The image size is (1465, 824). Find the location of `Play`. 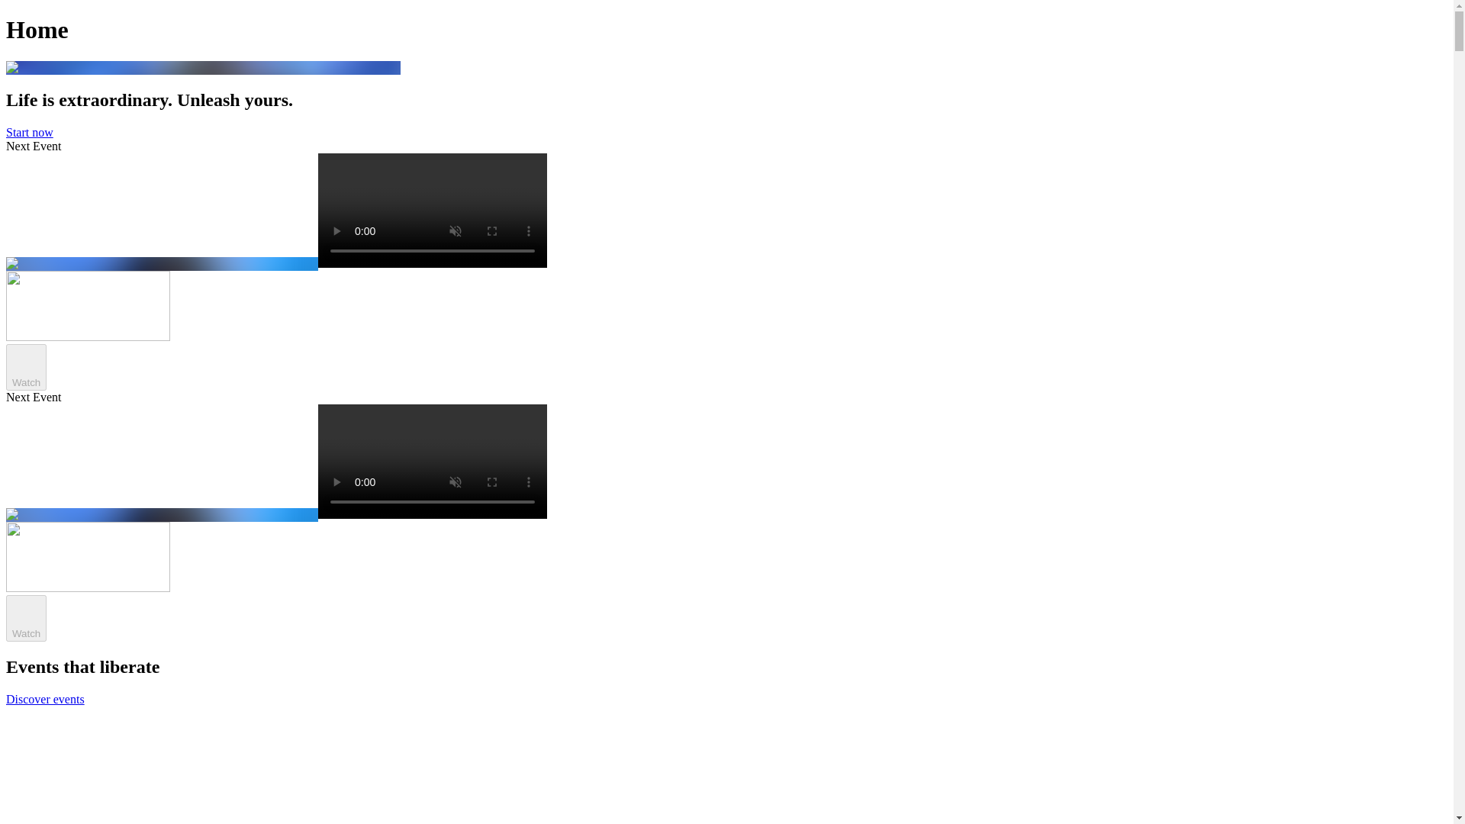

Play is located at coordinates (26, 360).